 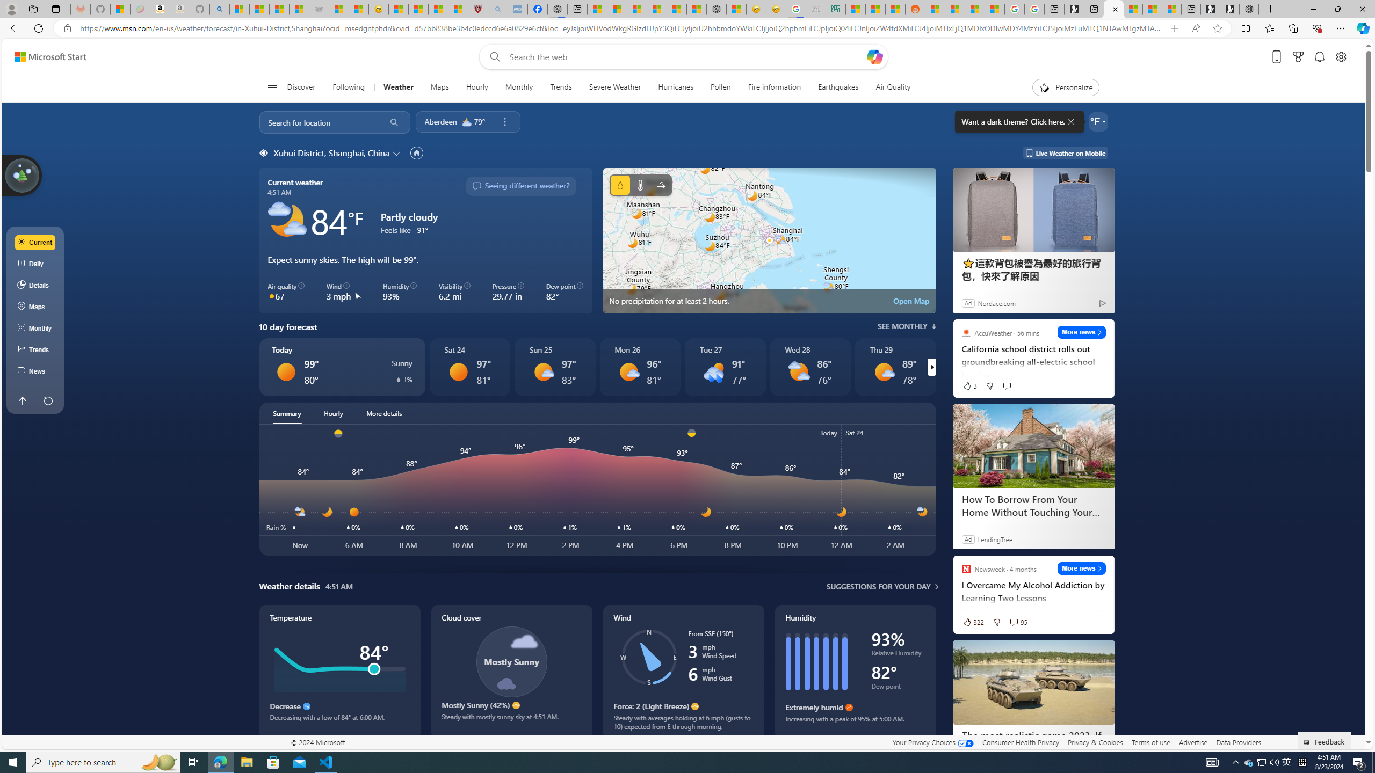 I want to click on Weather settings Want a dark theme?Click here., so click(x=1098, y=121).